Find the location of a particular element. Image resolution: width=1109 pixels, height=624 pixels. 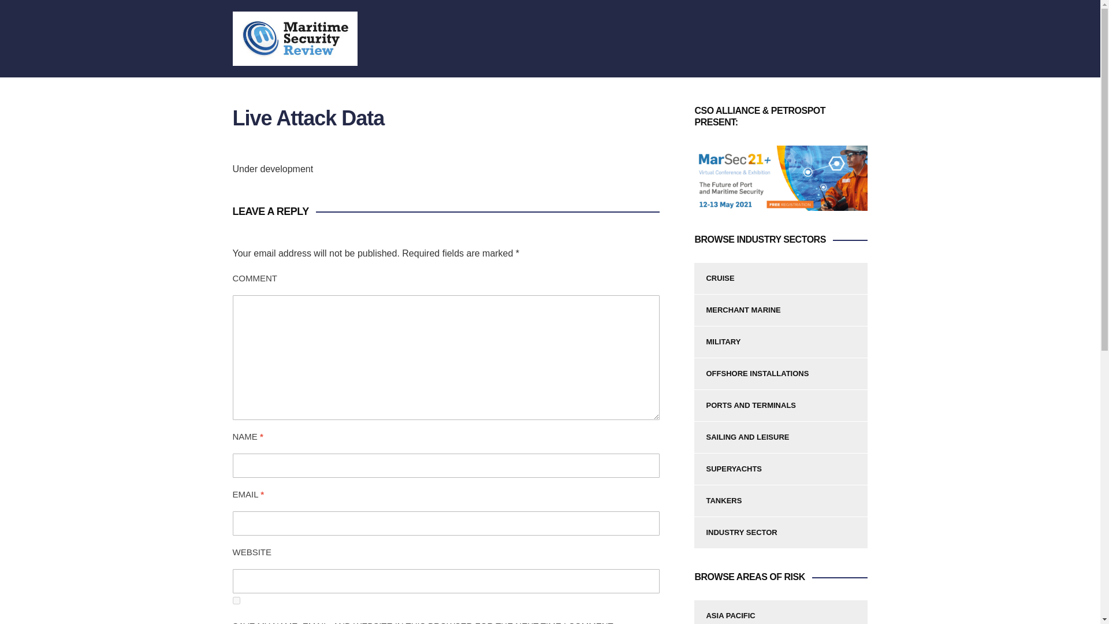

OFFSHORE INSTALLATIONS is located at coordinates (780, 374).